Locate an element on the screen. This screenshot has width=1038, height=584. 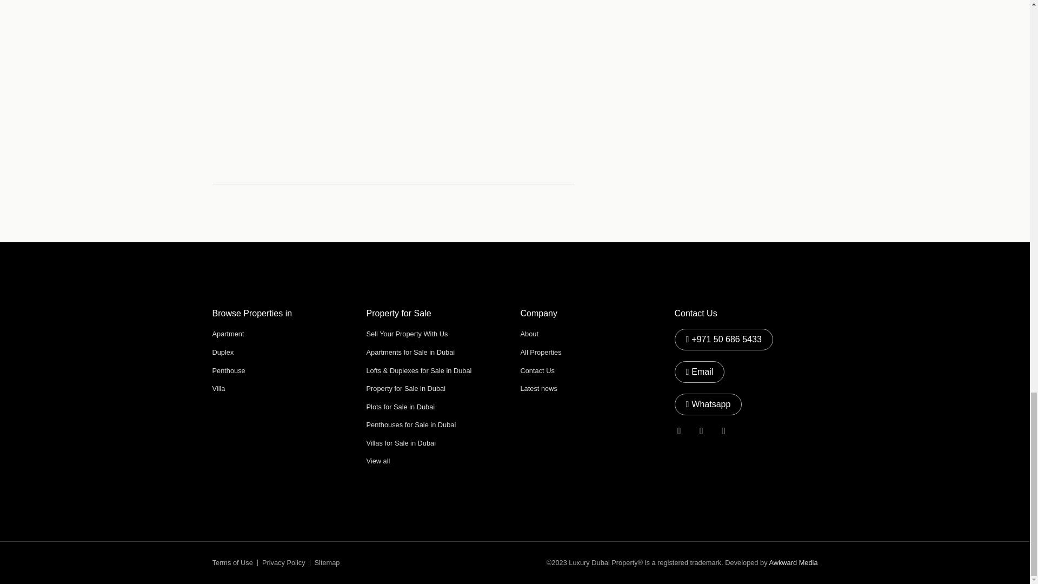
Property for Sale in Dubai is located at coordinates (406, 388).